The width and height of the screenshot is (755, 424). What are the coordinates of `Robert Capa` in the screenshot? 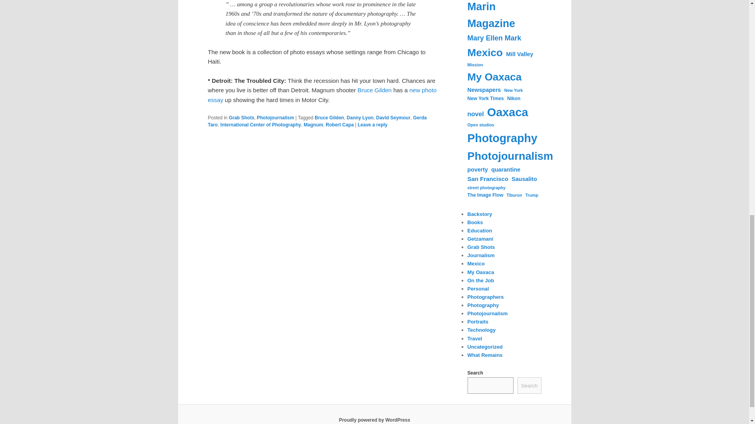 It's located at (339, 125).